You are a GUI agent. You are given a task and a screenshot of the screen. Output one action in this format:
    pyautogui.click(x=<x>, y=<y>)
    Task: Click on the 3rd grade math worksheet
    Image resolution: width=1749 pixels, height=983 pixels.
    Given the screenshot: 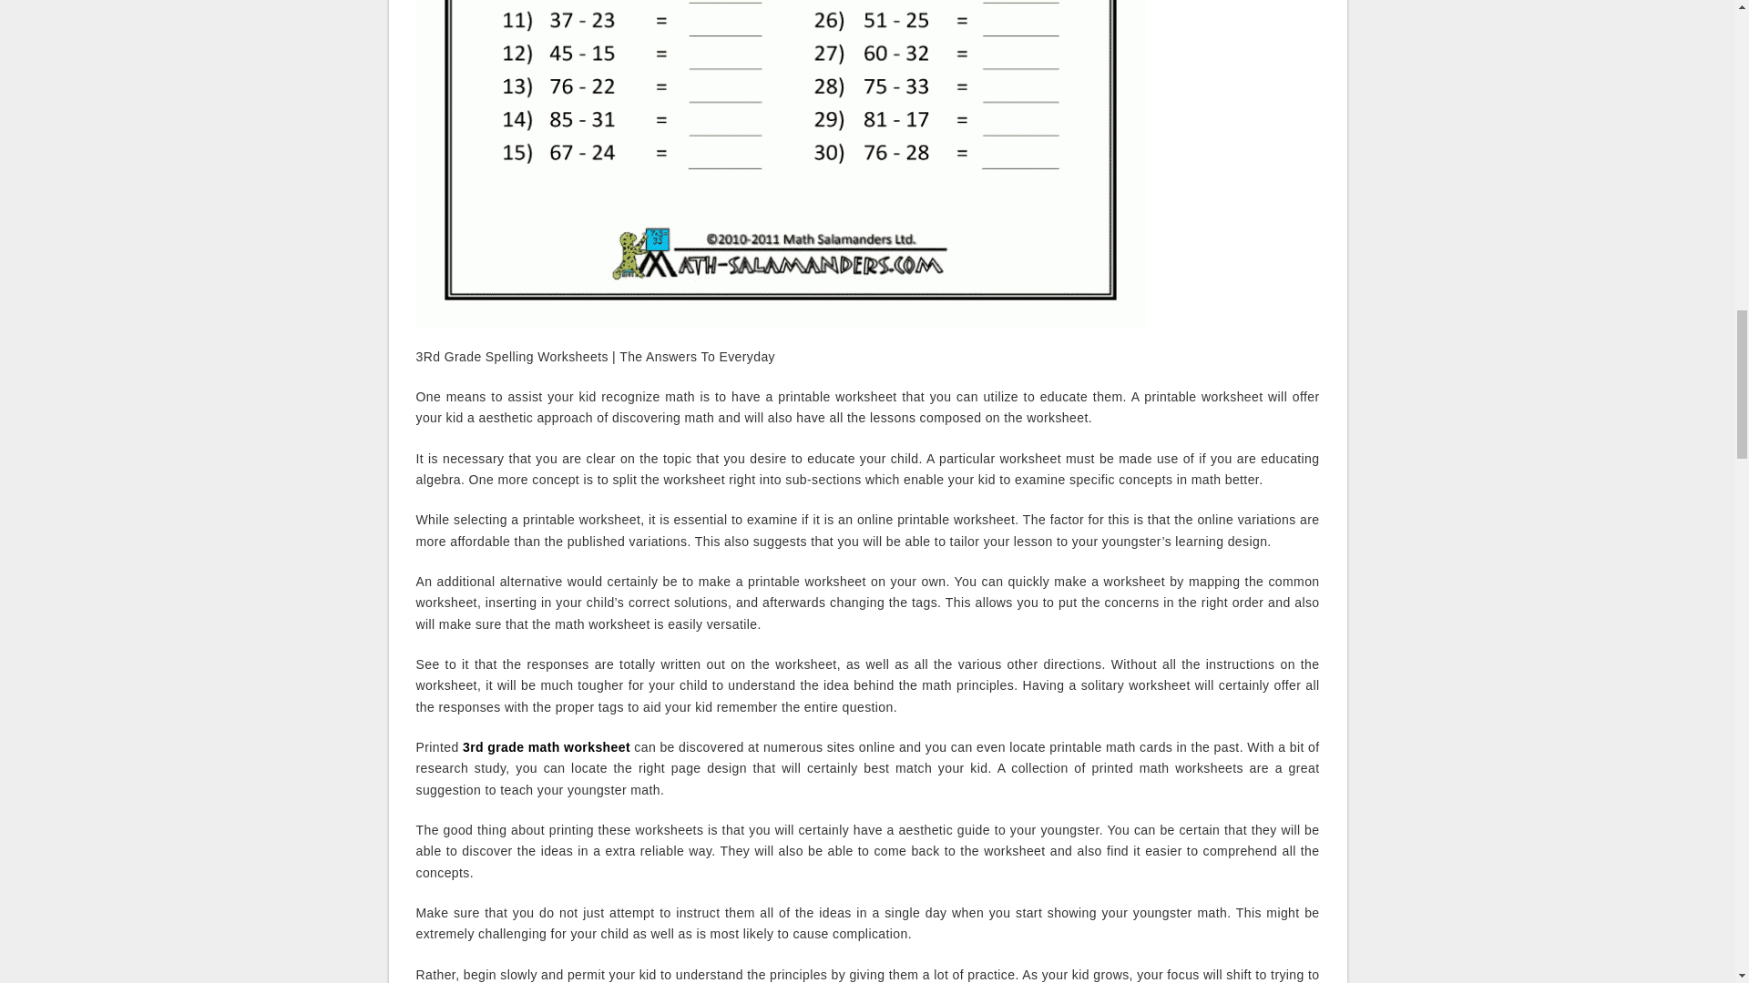 What is the action you would take?
    pyautogui.click(x=547, y=747)
    